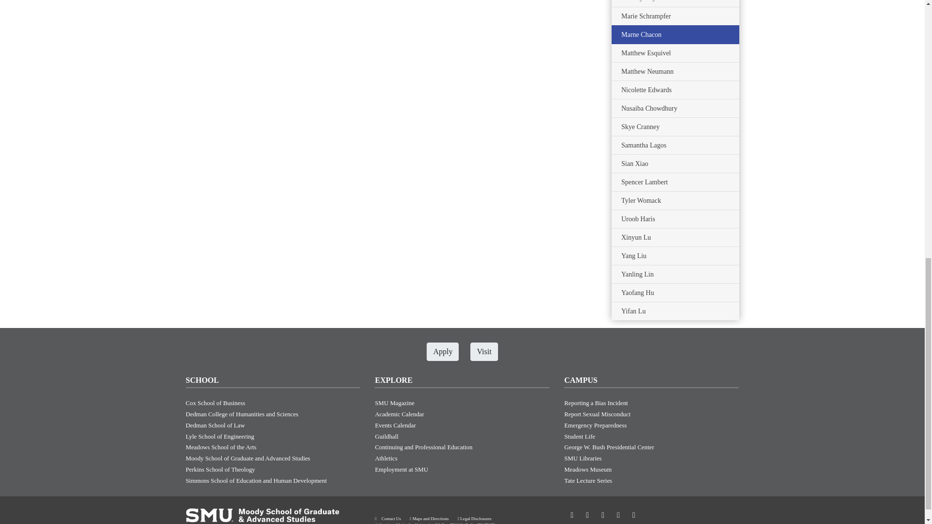 Image resolution: width=932 pixels, height=524 pixels. What do you see at coordinates (219, 437) in the screenshot?
I see `Lyle School of Engineering` at bounding box center [219, 437].